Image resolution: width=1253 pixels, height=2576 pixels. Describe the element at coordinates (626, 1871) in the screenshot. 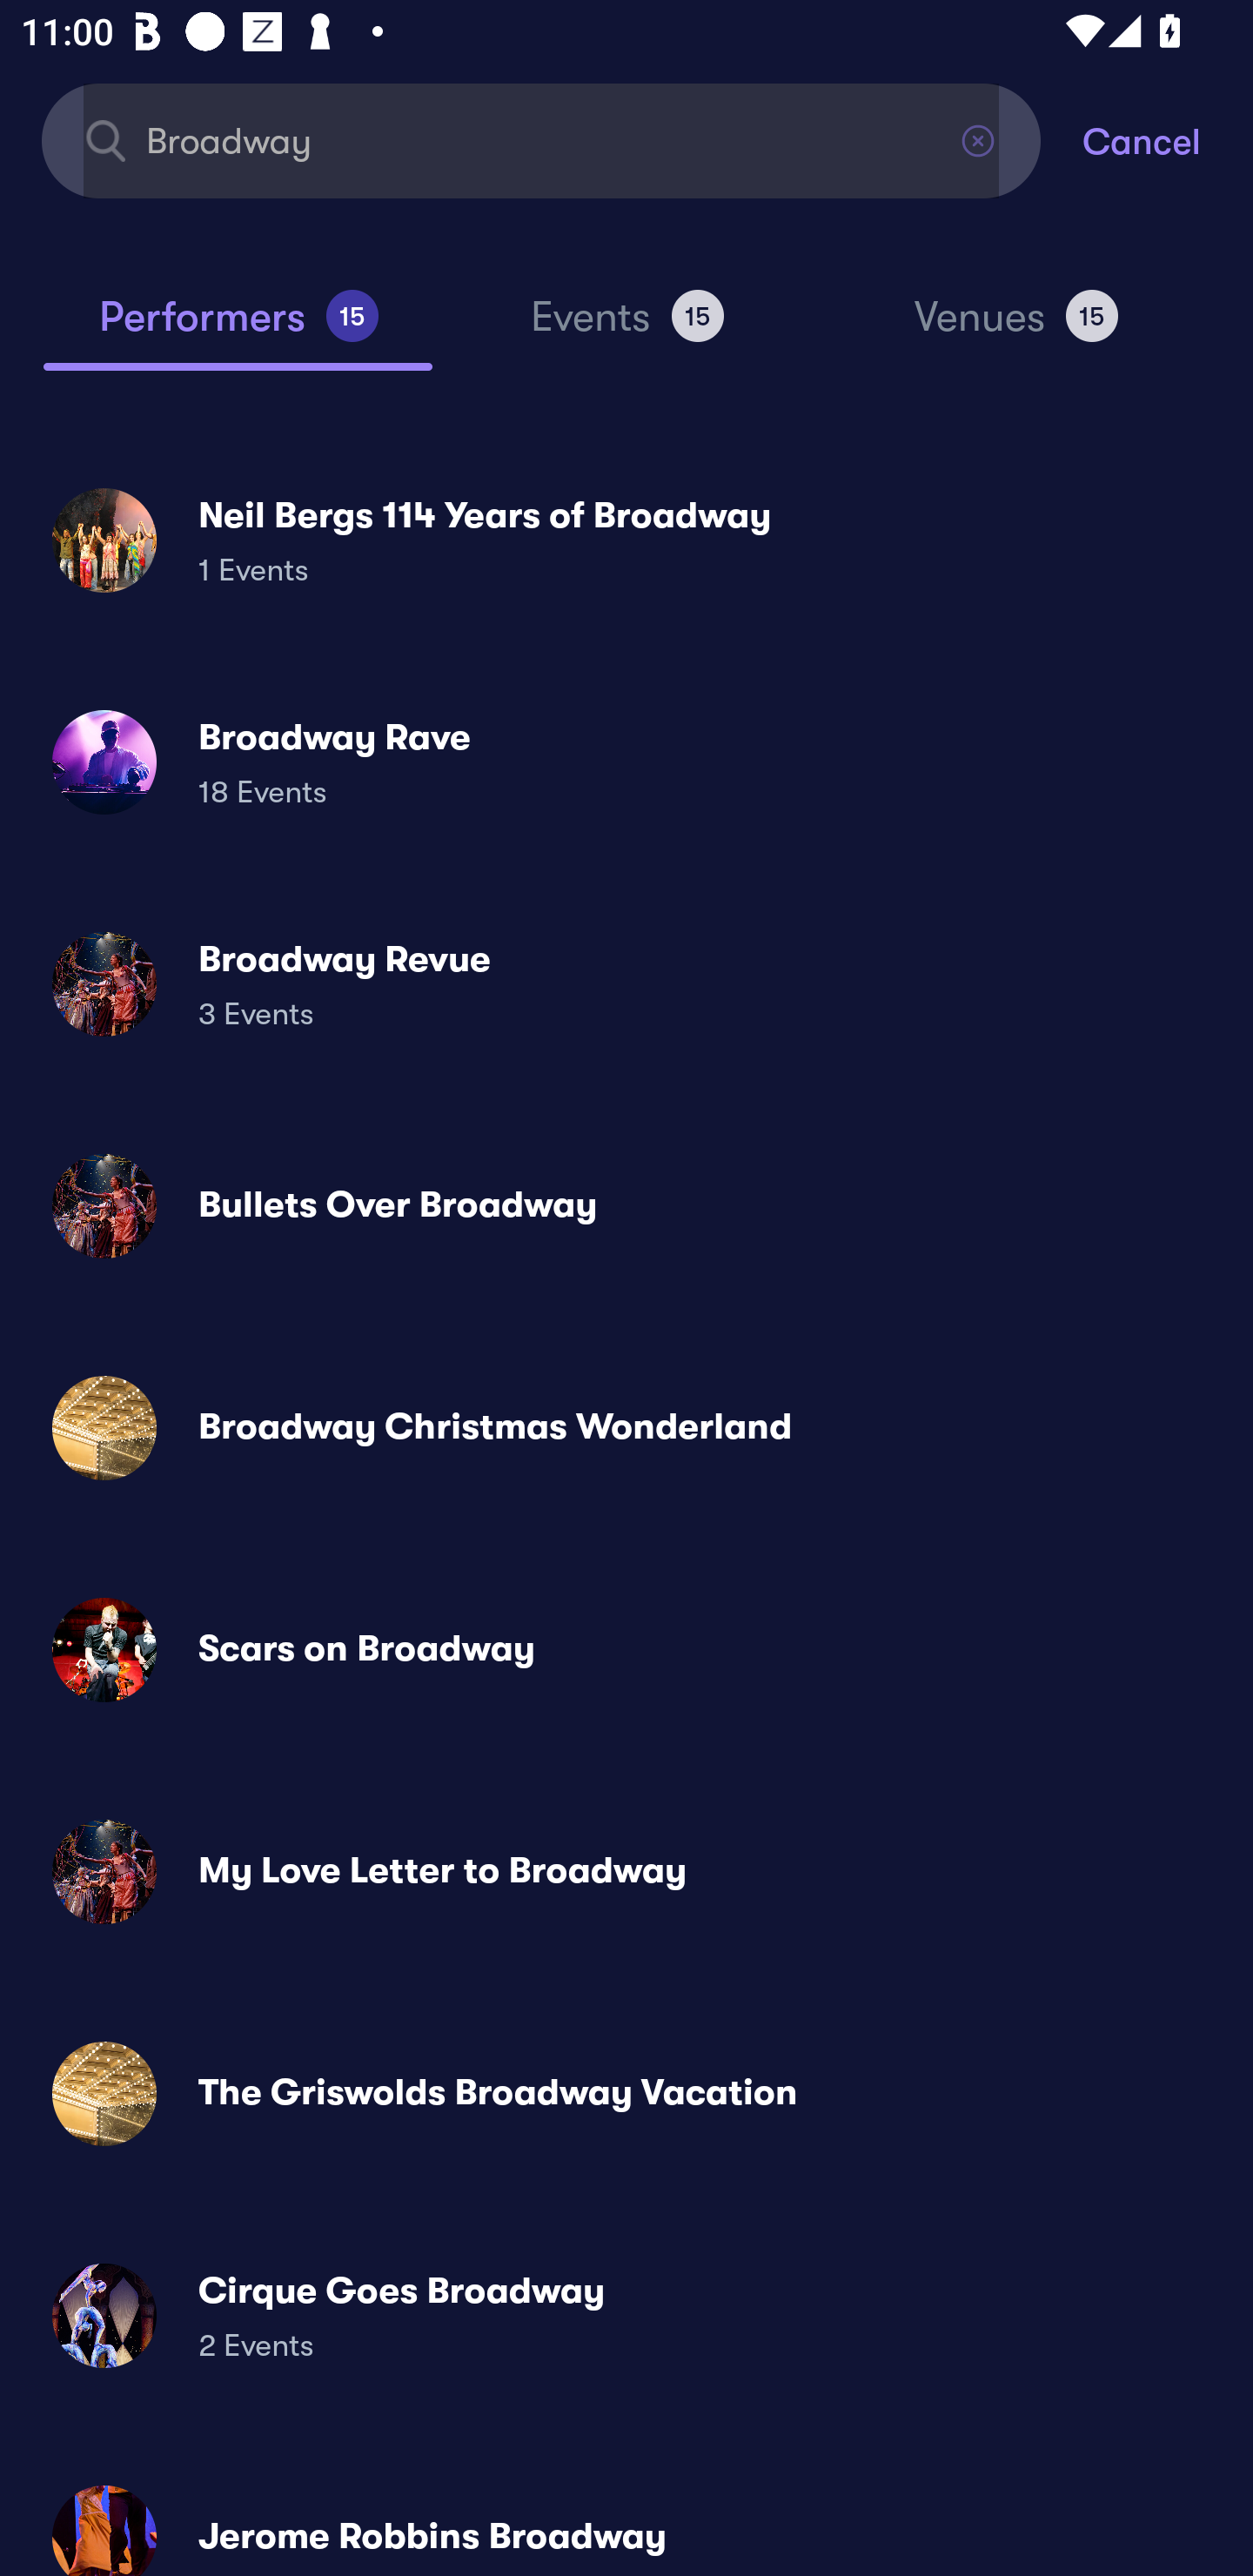

I see `My Love Letter to Broadway` at that location.